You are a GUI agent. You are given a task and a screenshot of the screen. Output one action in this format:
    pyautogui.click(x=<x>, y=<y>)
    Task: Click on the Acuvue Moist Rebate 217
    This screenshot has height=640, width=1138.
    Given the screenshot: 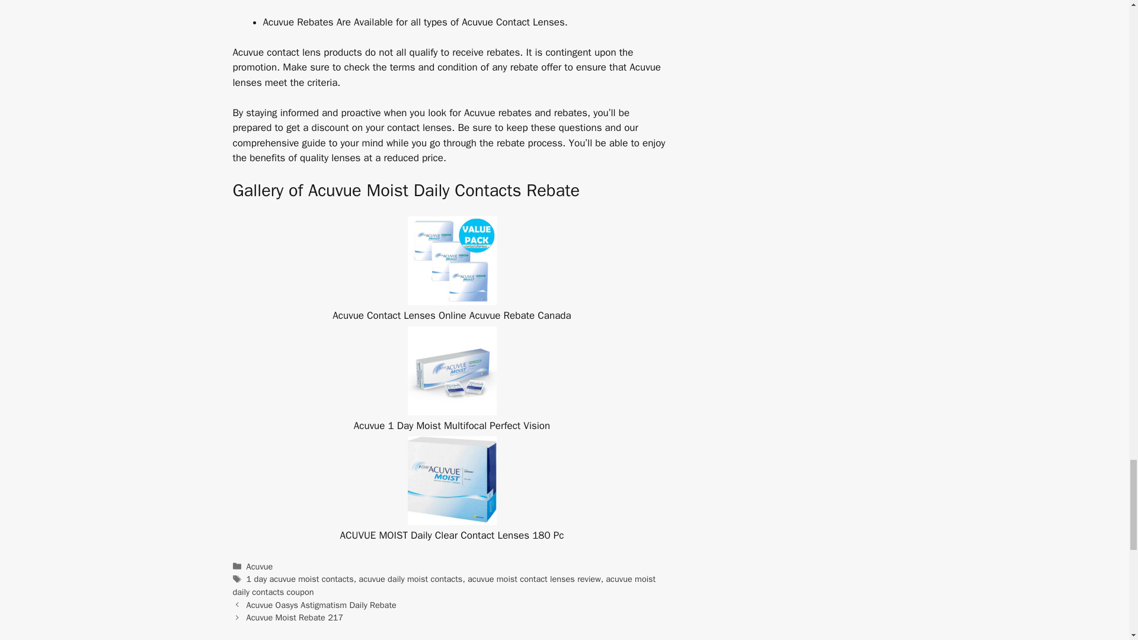 What is the action you would take?
    pyautogui.click(x=295, y=617)
    